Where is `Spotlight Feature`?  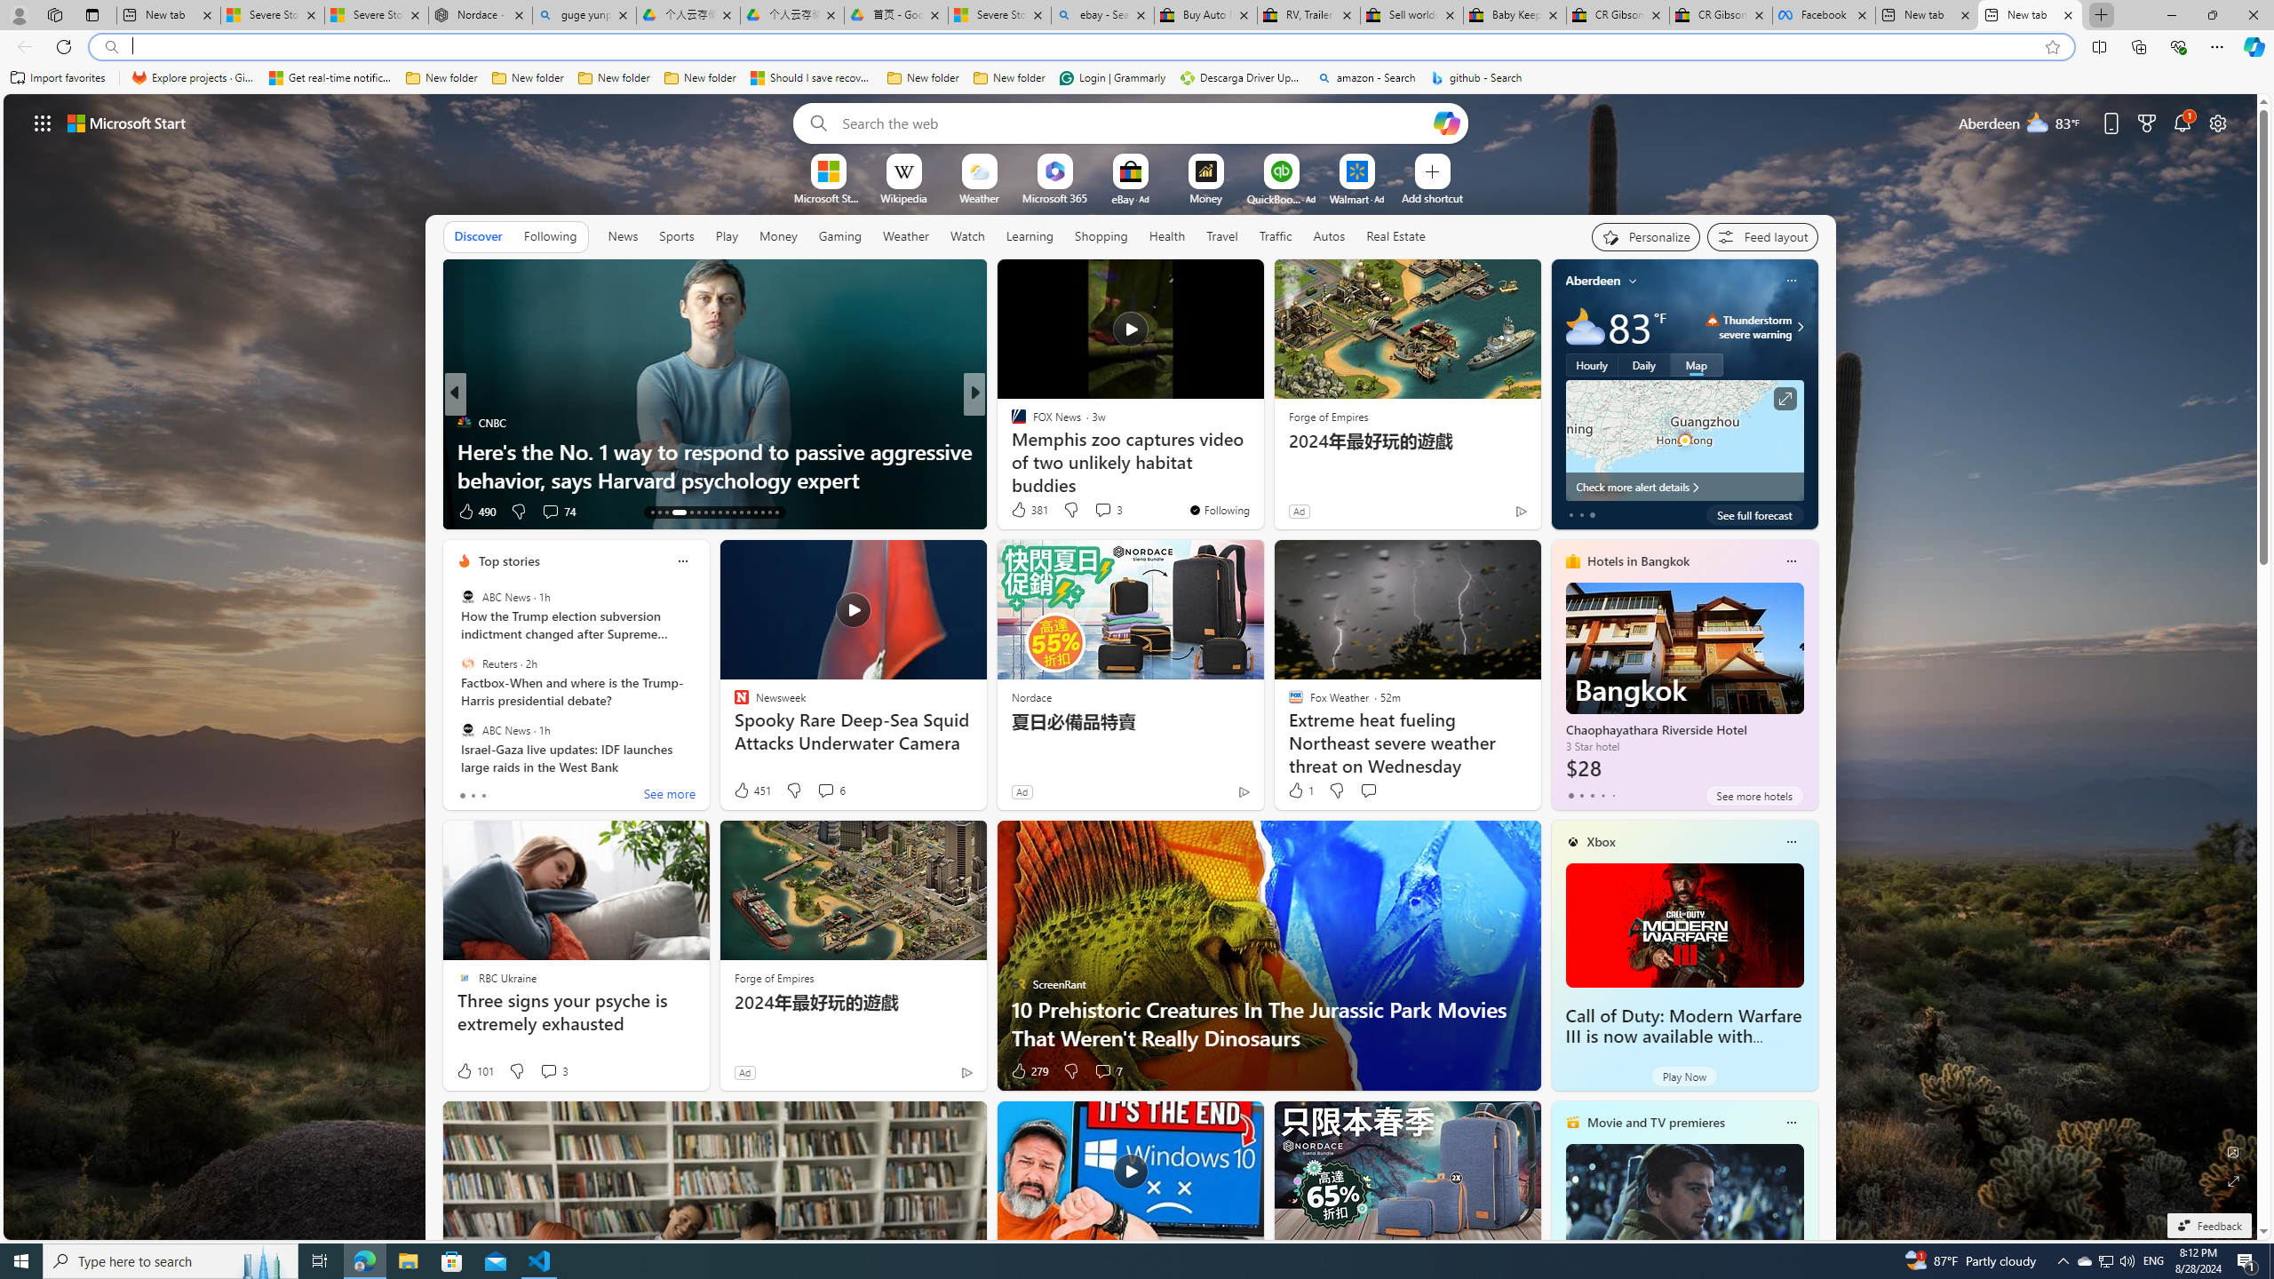
Spotlight Feature is located at coordinates (1010, 423).